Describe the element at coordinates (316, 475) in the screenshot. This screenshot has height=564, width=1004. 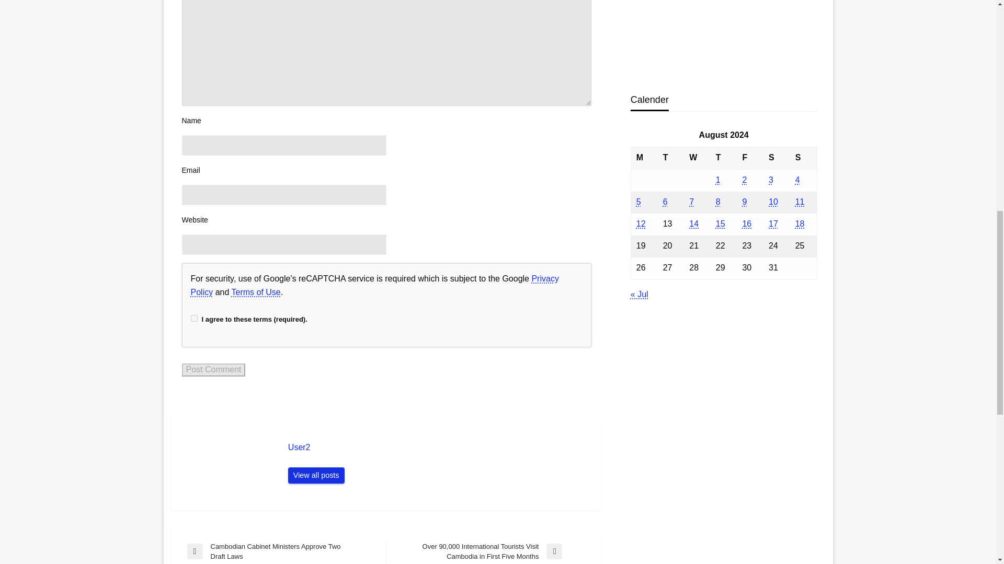
I see `View all posts` at that location.